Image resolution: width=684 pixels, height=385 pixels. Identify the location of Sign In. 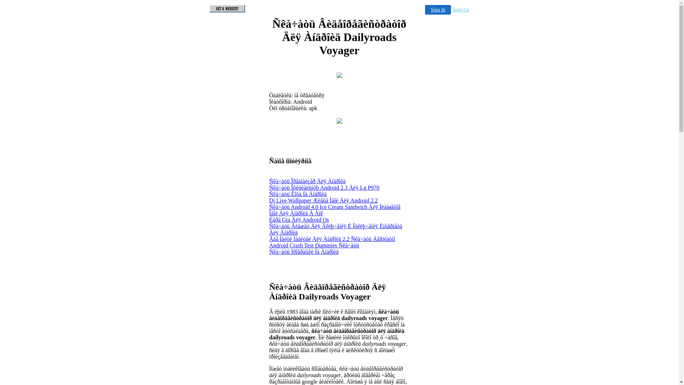
(438, 10).